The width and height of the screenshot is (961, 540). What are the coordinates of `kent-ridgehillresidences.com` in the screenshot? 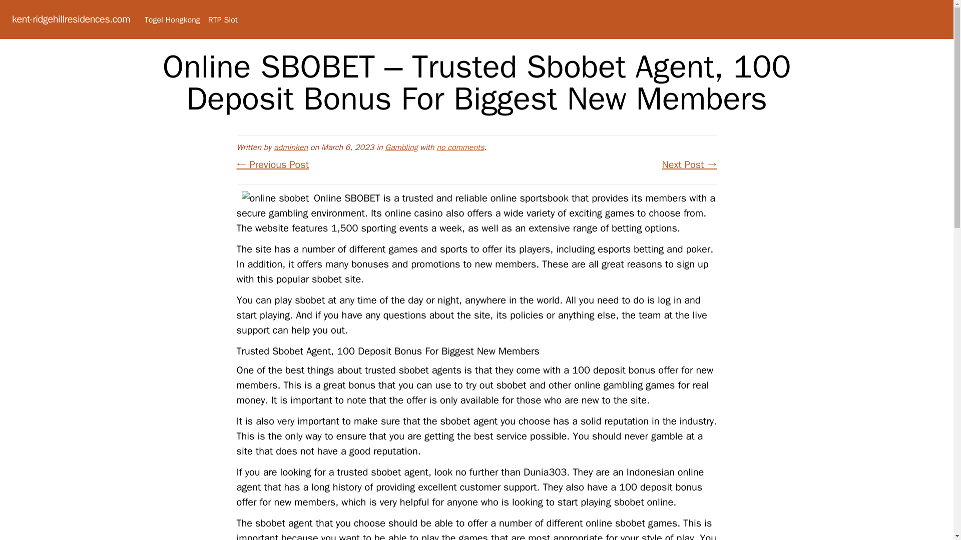 It's located at (71, 19).